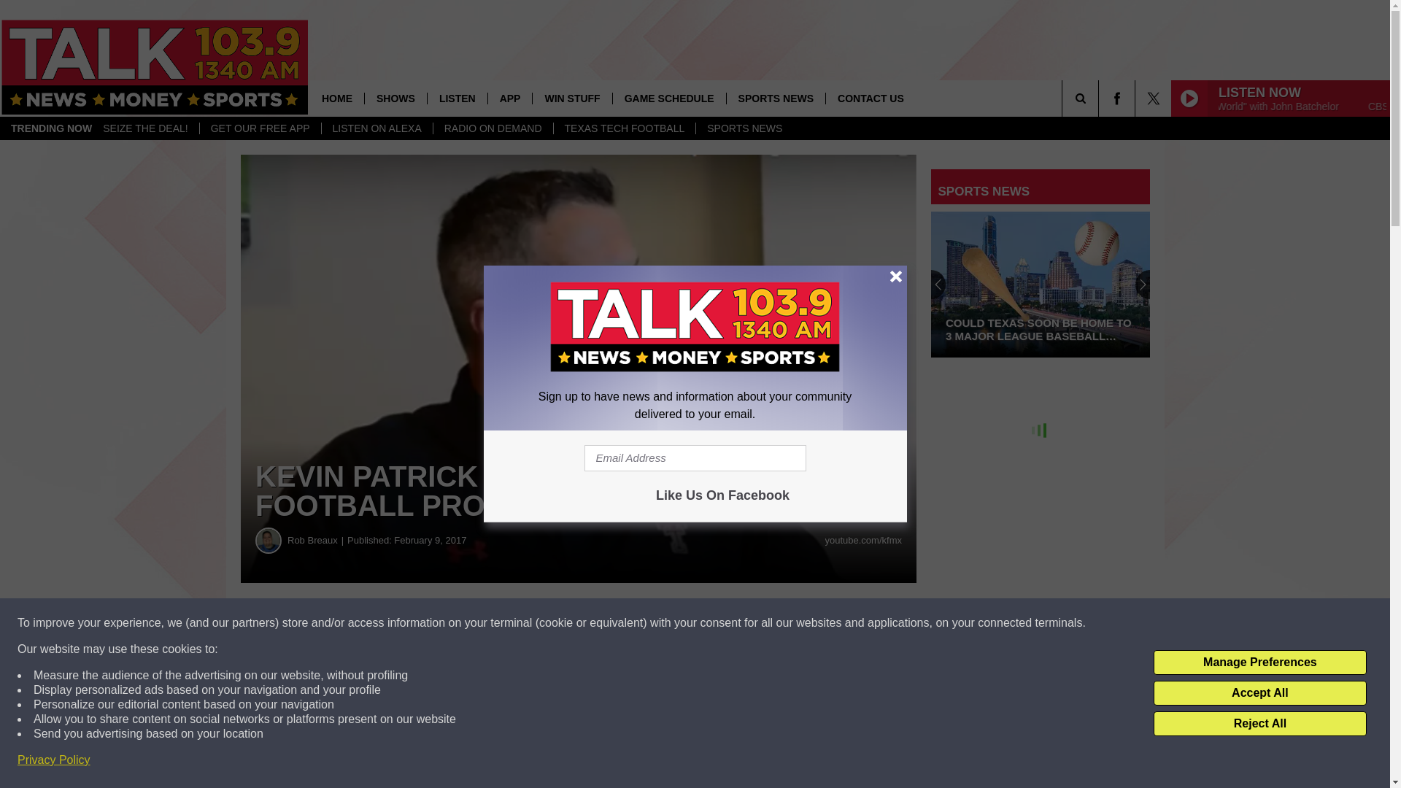  I want to click on SEIZE THE DEAL!, so click(145, 128).